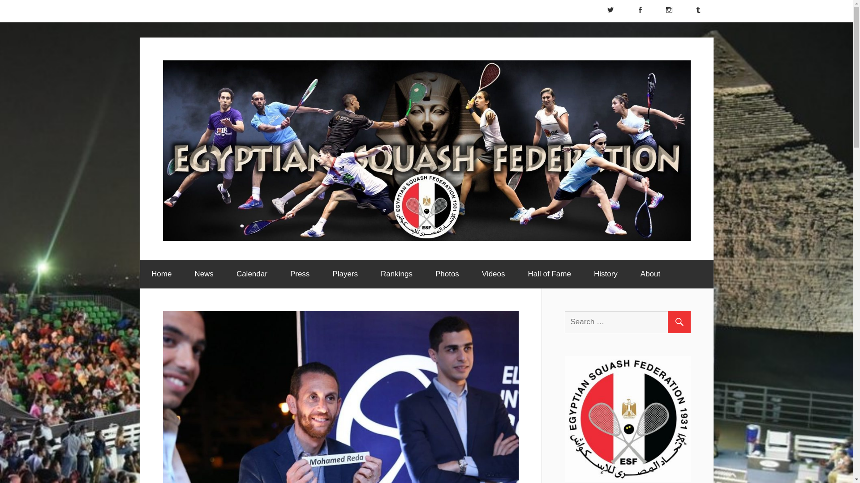 The image size is (860, 483). What do you see at coordinates (300, 274) in the screenshot?
I see `Press` at bounding box center [300, 274].